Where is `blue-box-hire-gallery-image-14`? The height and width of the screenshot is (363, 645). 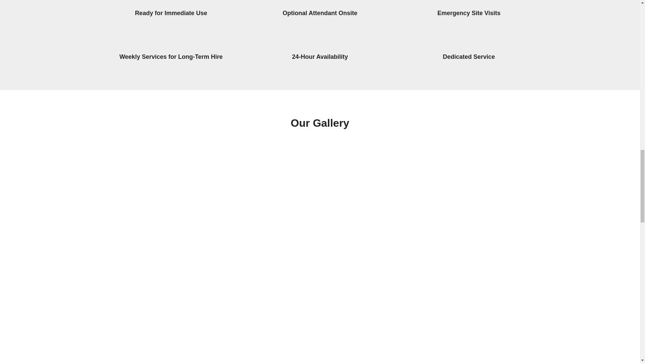 blue-box-hire-gallery-image-14 is located at coordinates (156, 336).